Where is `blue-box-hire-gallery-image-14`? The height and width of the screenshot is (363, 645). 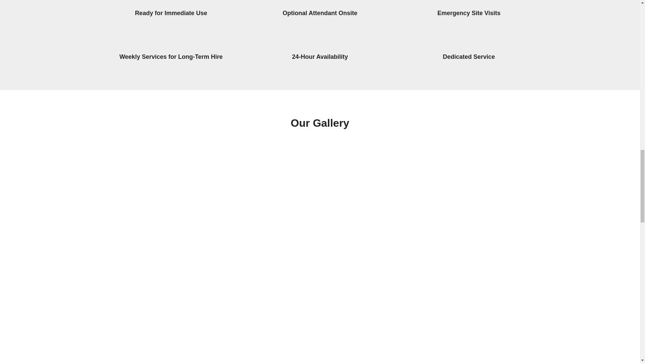 blue-box-hire-gallery-image-14 is located at coordinates (156, 336).